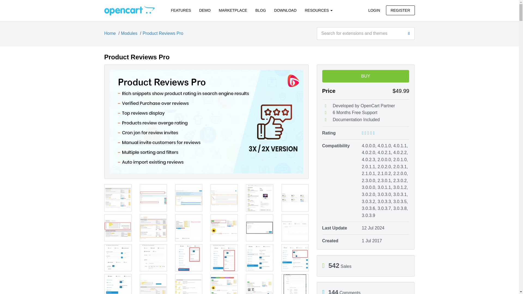 This screenshot has height=294, width=523. What do you see at coordinates (260, 10) in the screenshot?
I see `BLOG` at bounding box center [260, 10].